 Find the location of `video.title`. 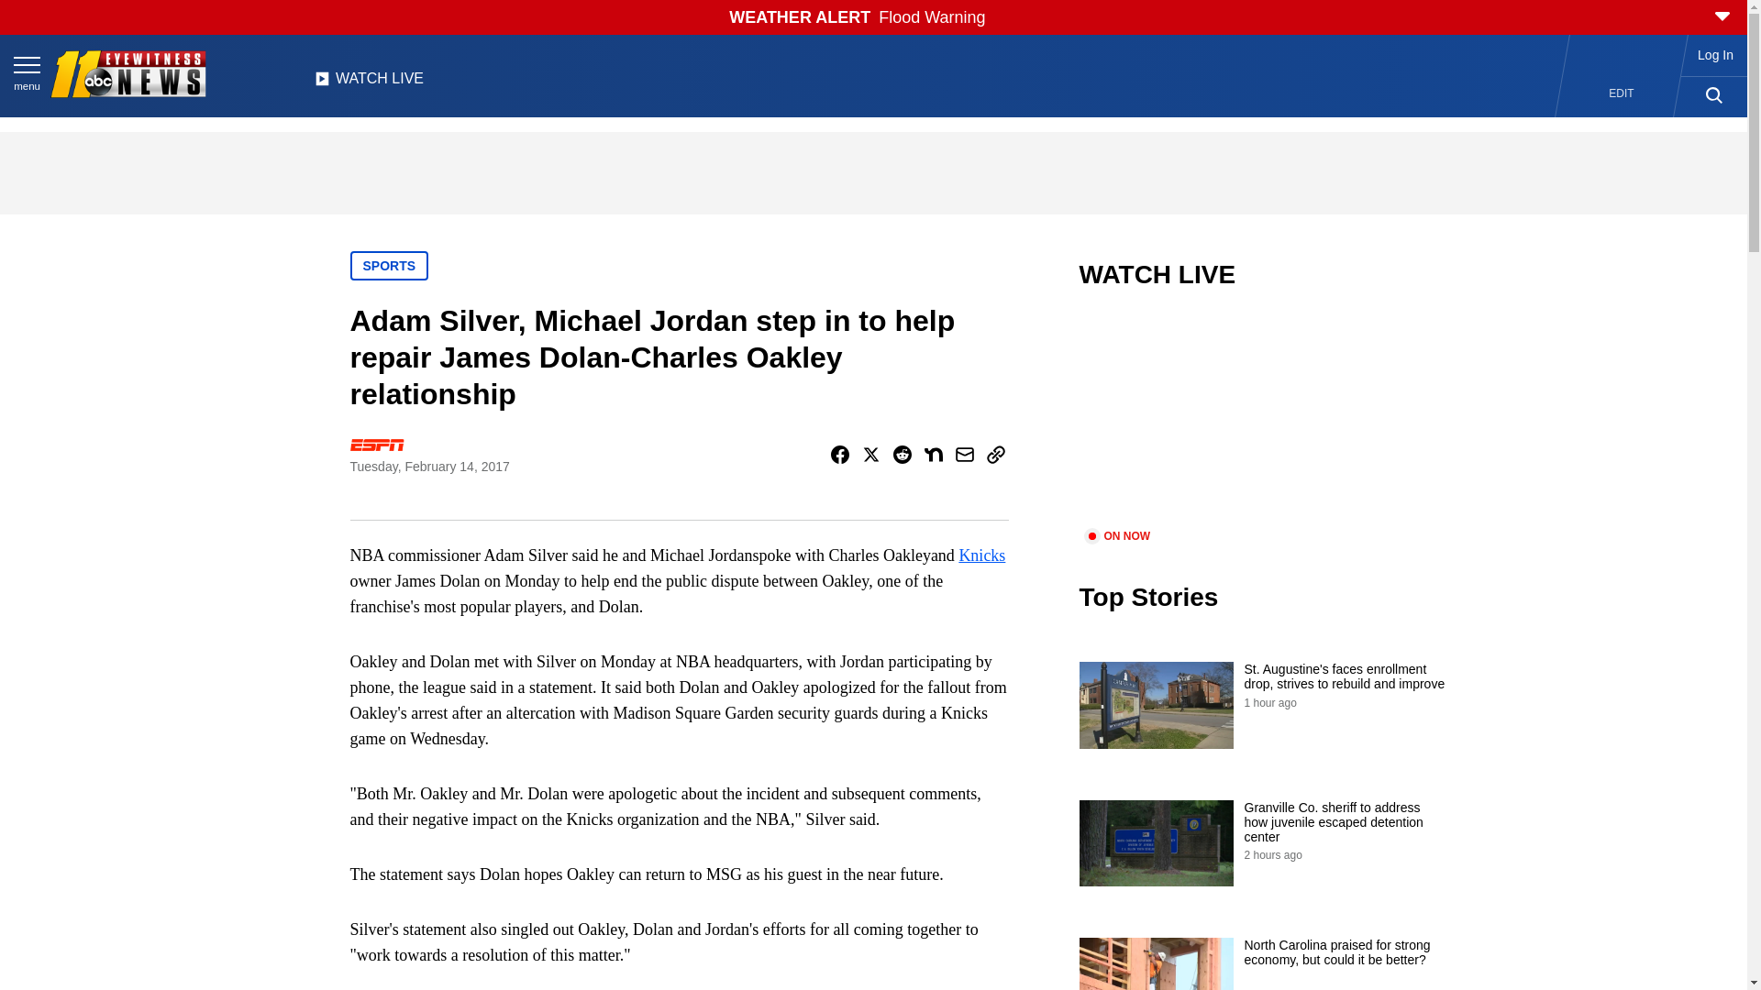

video.title is located at coordinates (1262, 420).